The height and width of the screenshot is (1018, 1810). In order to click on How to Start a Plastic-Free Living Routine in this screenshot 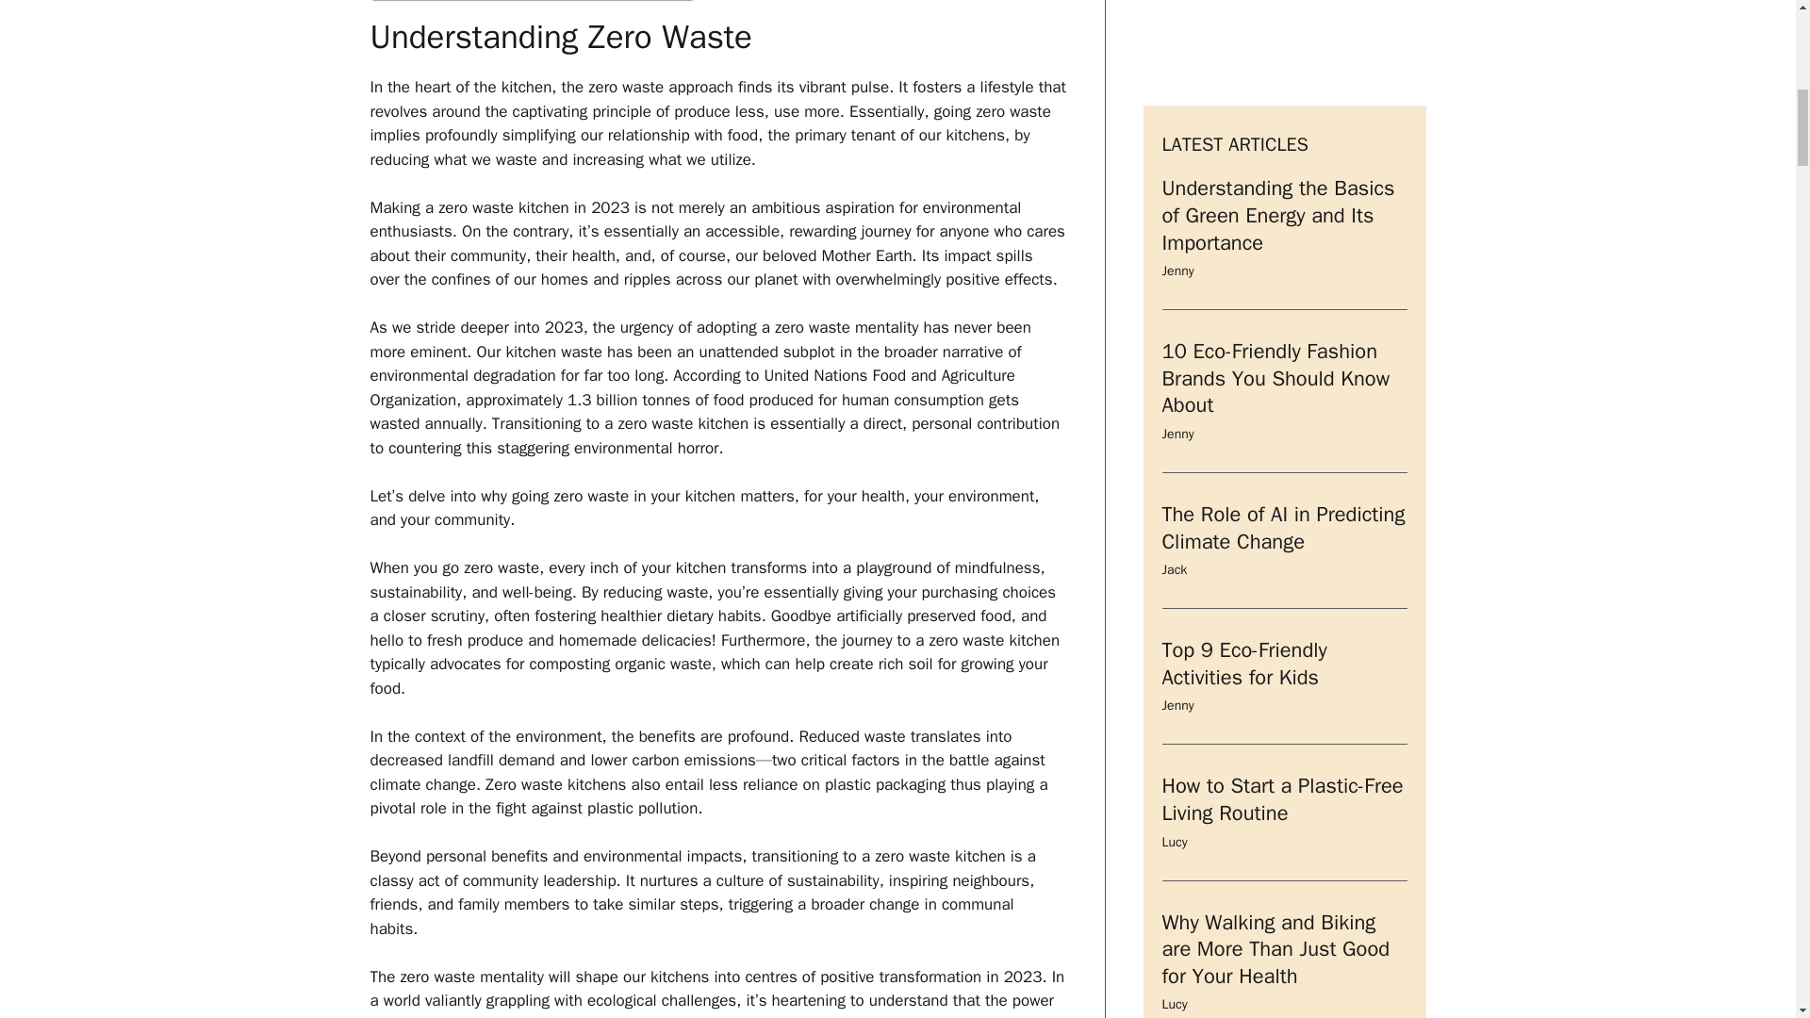, I will do `click(1282, 133)`.